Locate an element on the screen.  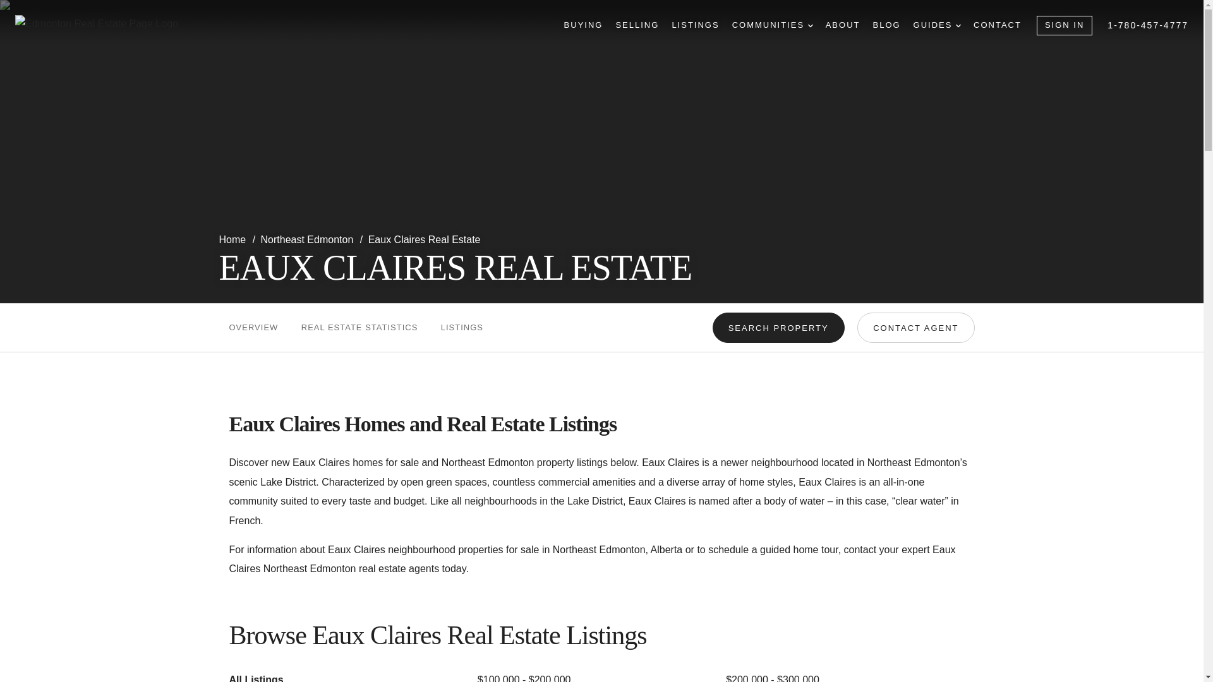
OVERVIEW is located at coordinates (253, 327).